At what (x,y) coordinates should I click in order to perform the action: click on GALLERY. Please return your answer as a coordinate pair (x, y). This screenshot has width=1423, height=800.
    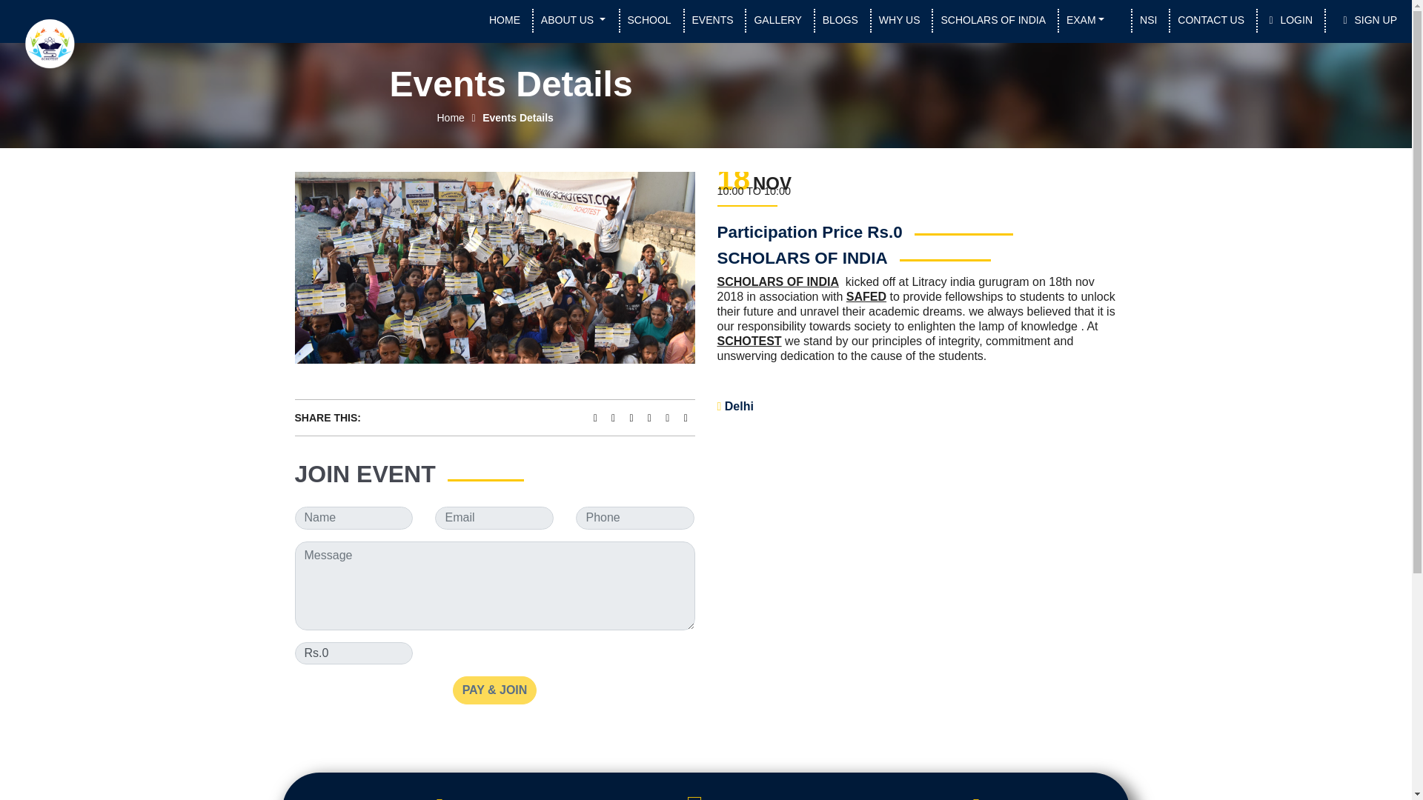
    Looking at the image, I should click on (773, 19).